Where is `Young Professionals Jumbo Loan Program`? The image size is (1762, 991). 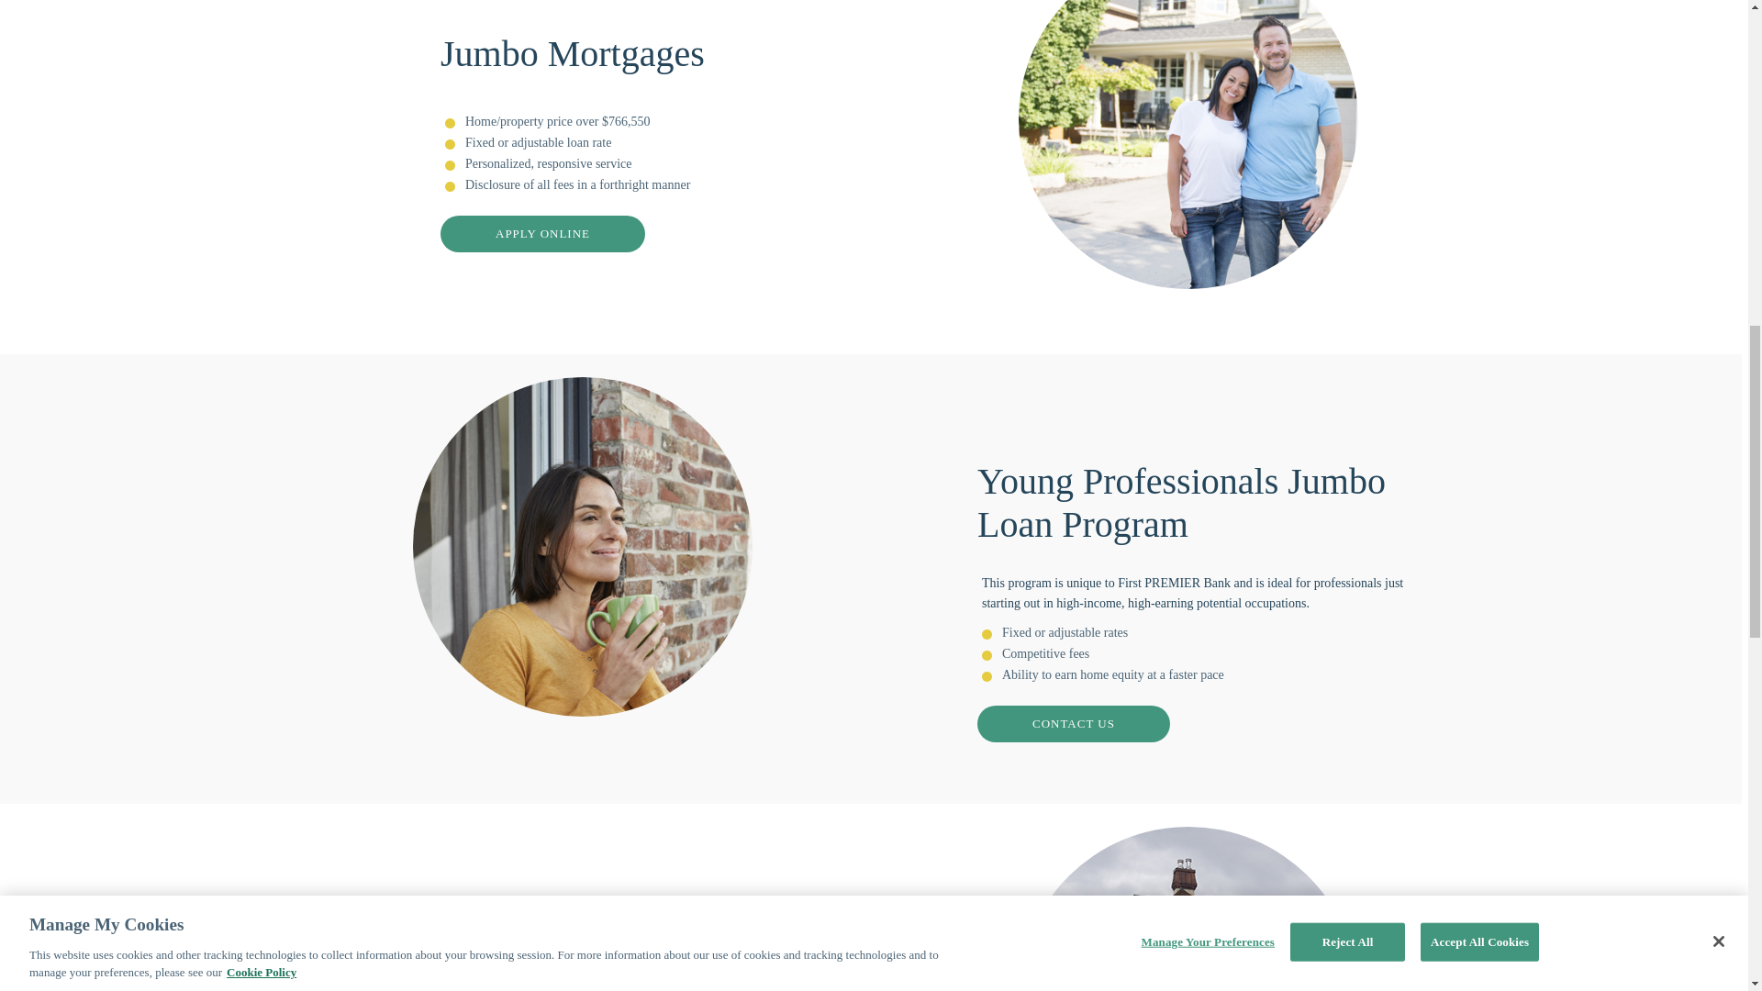 Young Professionals Jumbo Loan Program is located at coordinates (582, 547).